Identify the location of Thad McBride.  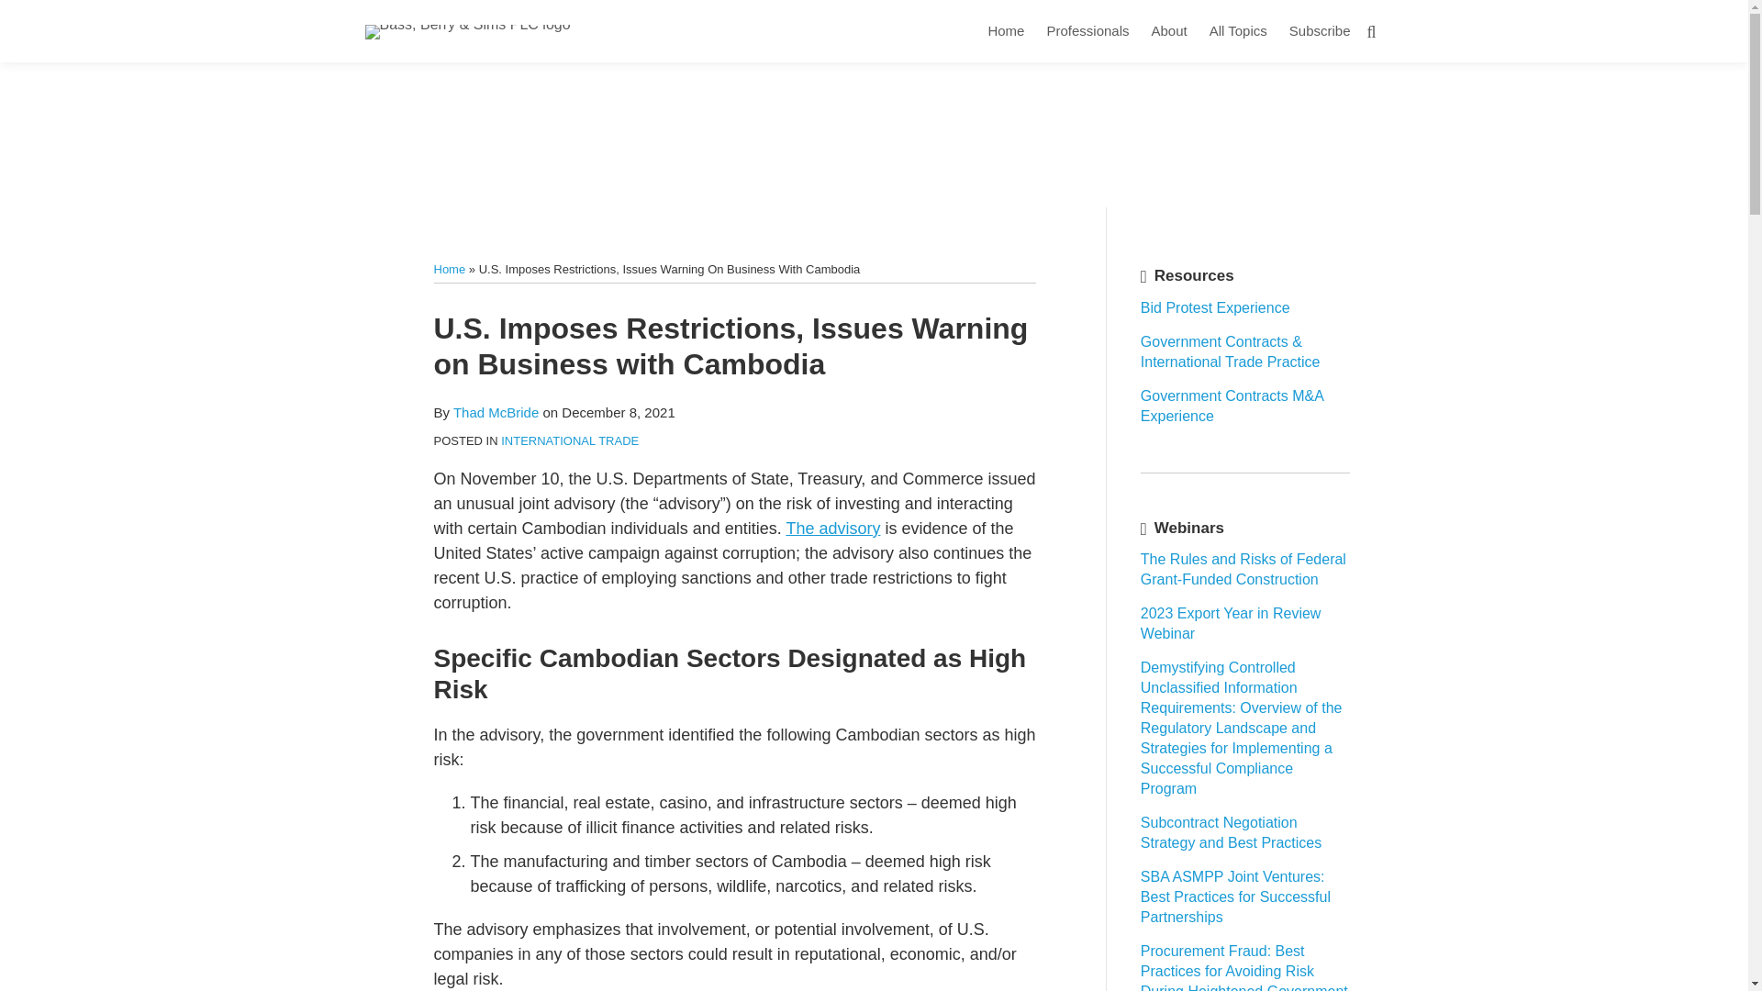
(496, 411).